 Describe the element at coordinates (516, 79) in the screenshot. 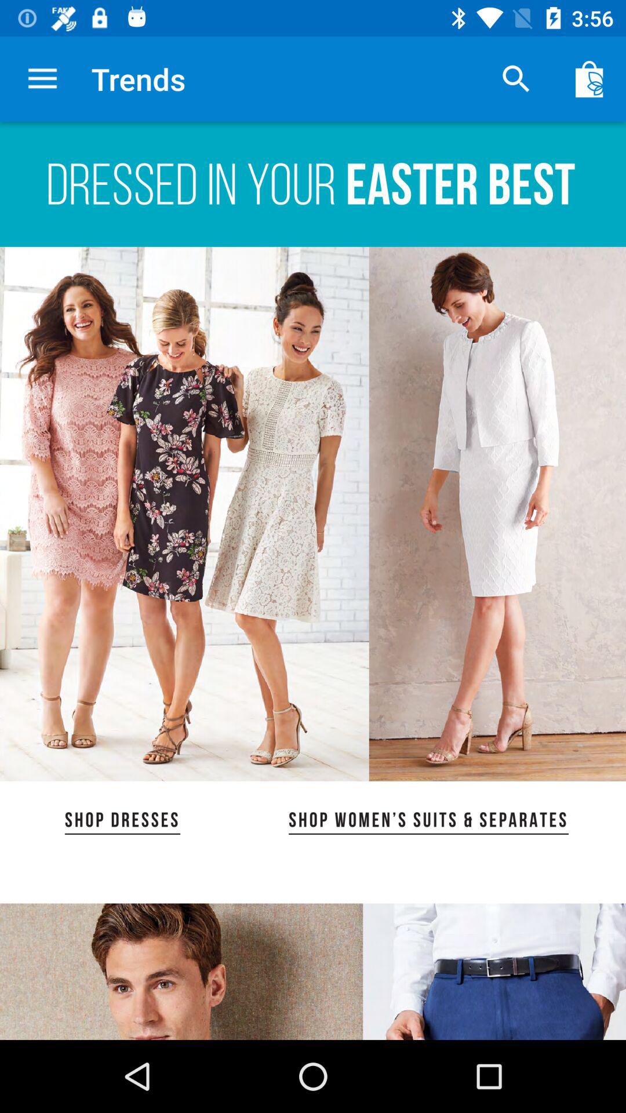

I see `press the item to the right of the trends app` at that location.